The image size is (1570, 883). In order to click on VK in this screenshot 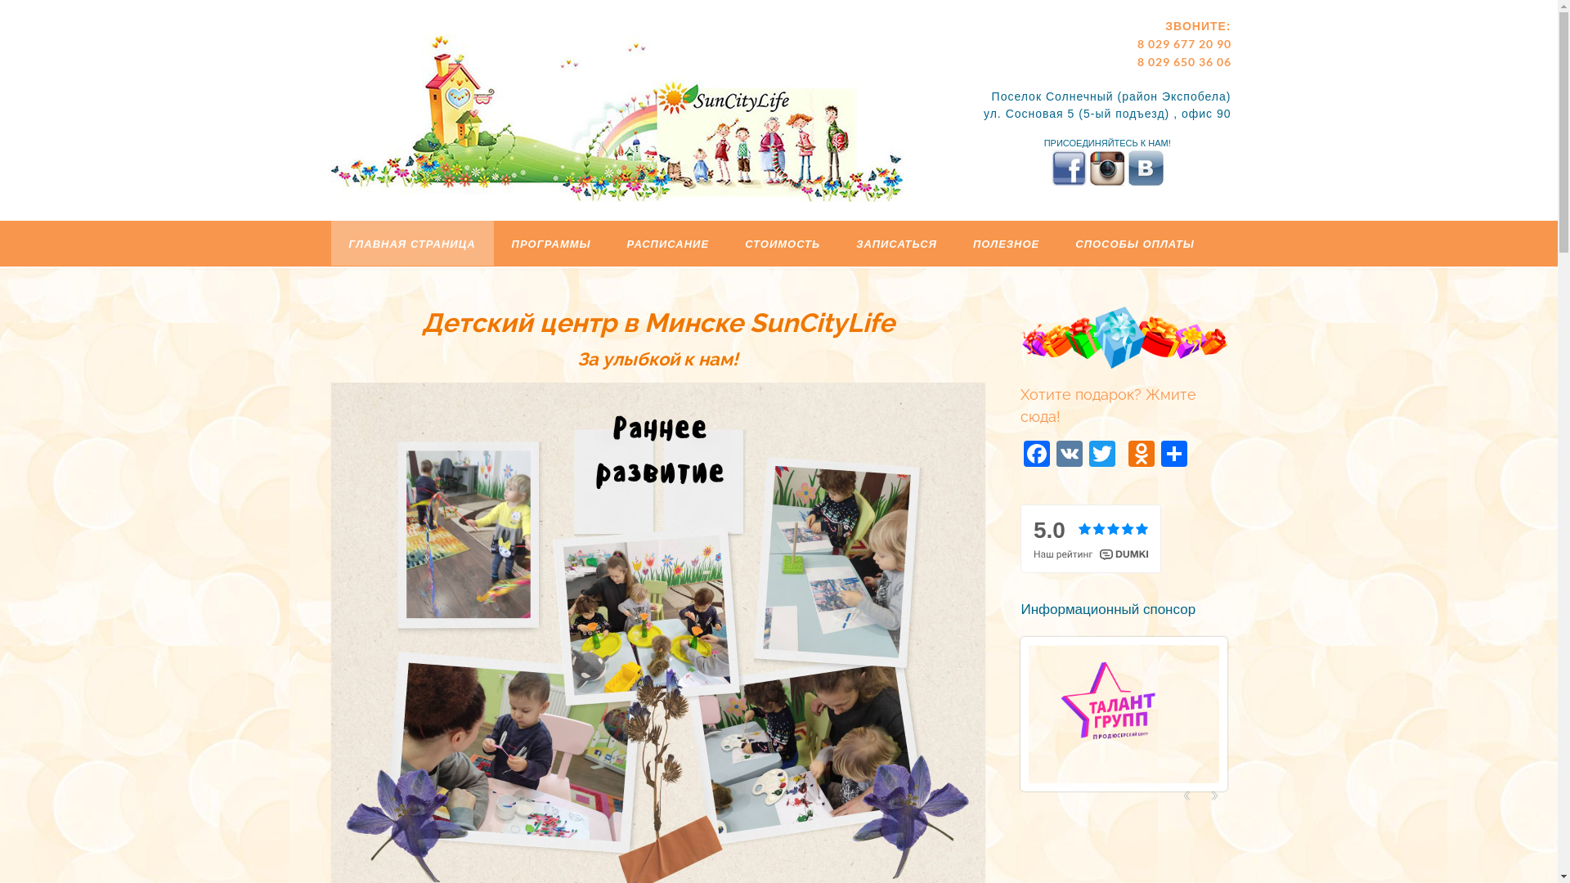, I will do `click(1070, 456)`.